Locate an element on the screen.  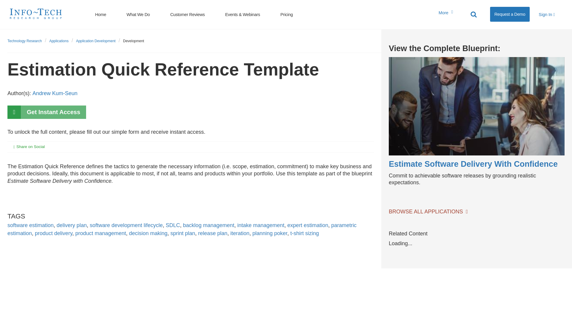
Get Instant Access is located at coordinates (46, 112).